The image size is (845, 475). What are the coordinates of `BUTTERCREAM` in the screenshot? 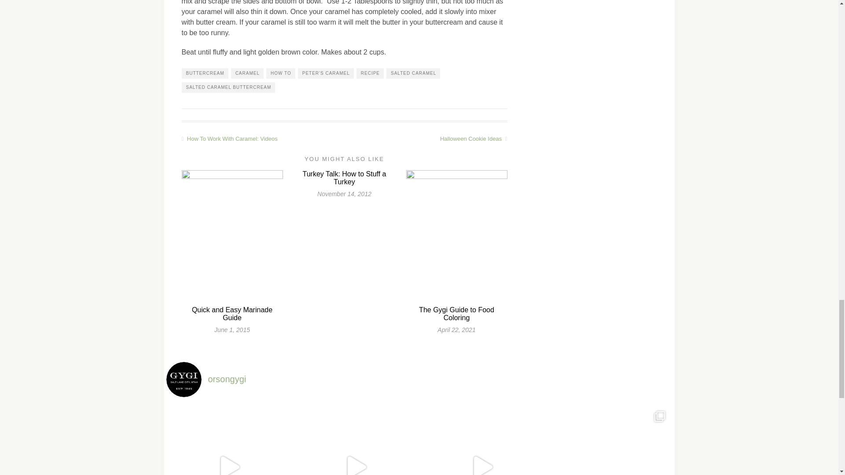 It's located at (205, 73).